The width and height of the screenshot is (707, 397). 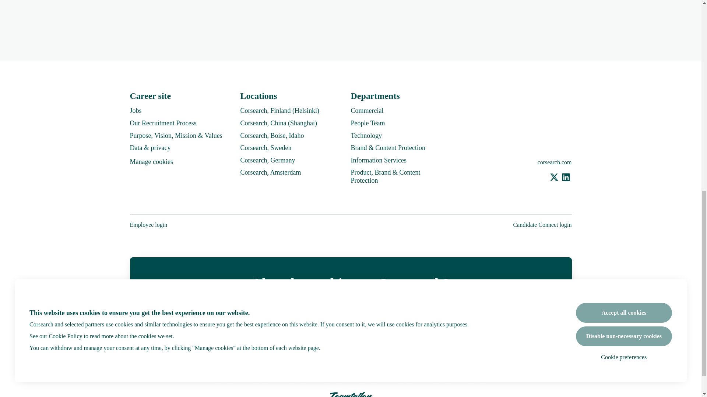 I want to click on x-twitter, so click(x=554, y=178).